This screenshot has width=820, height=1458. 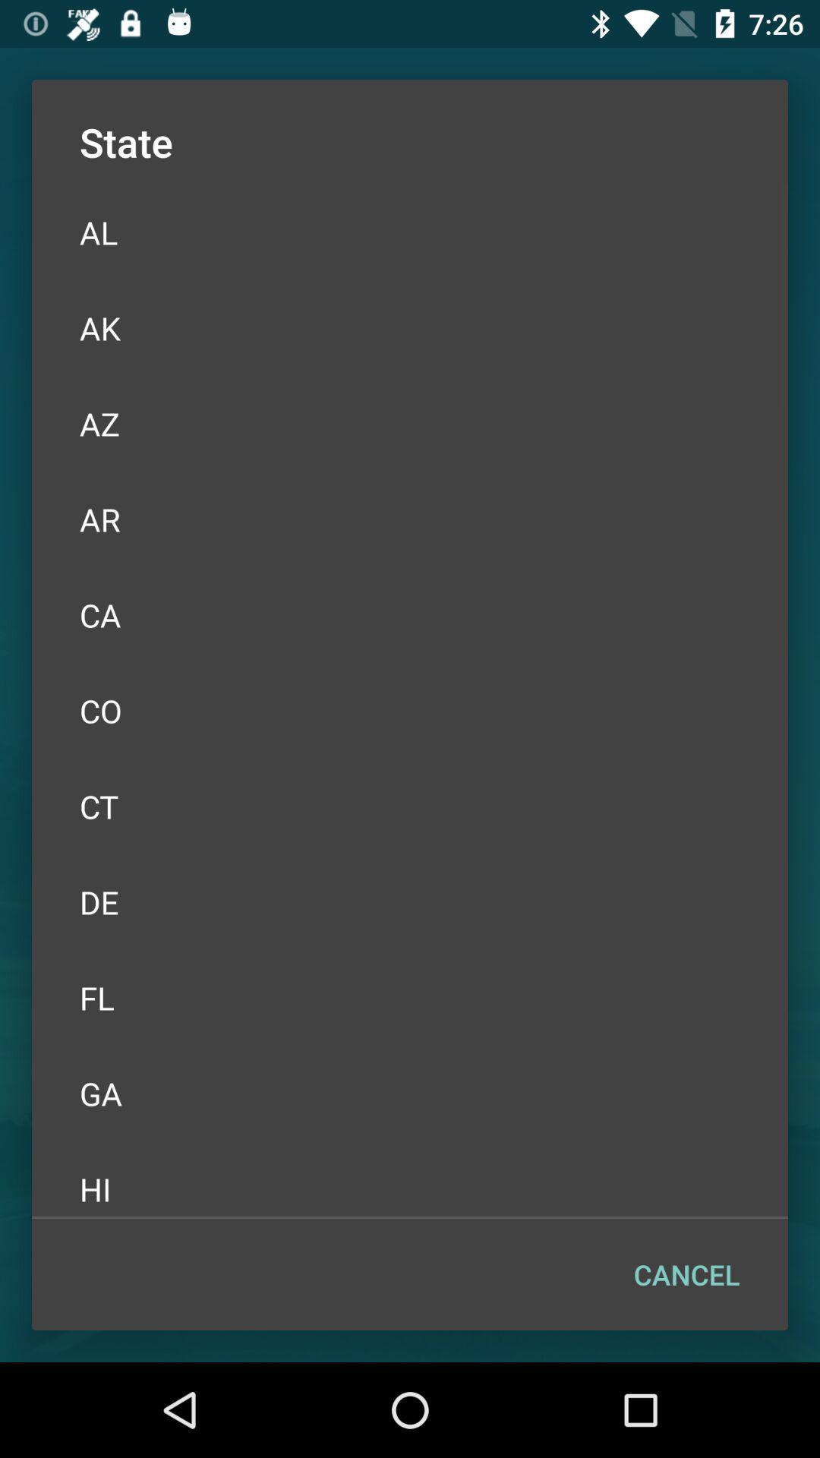 I want to click on swipe to the ga, so click(x=410, y=1093).